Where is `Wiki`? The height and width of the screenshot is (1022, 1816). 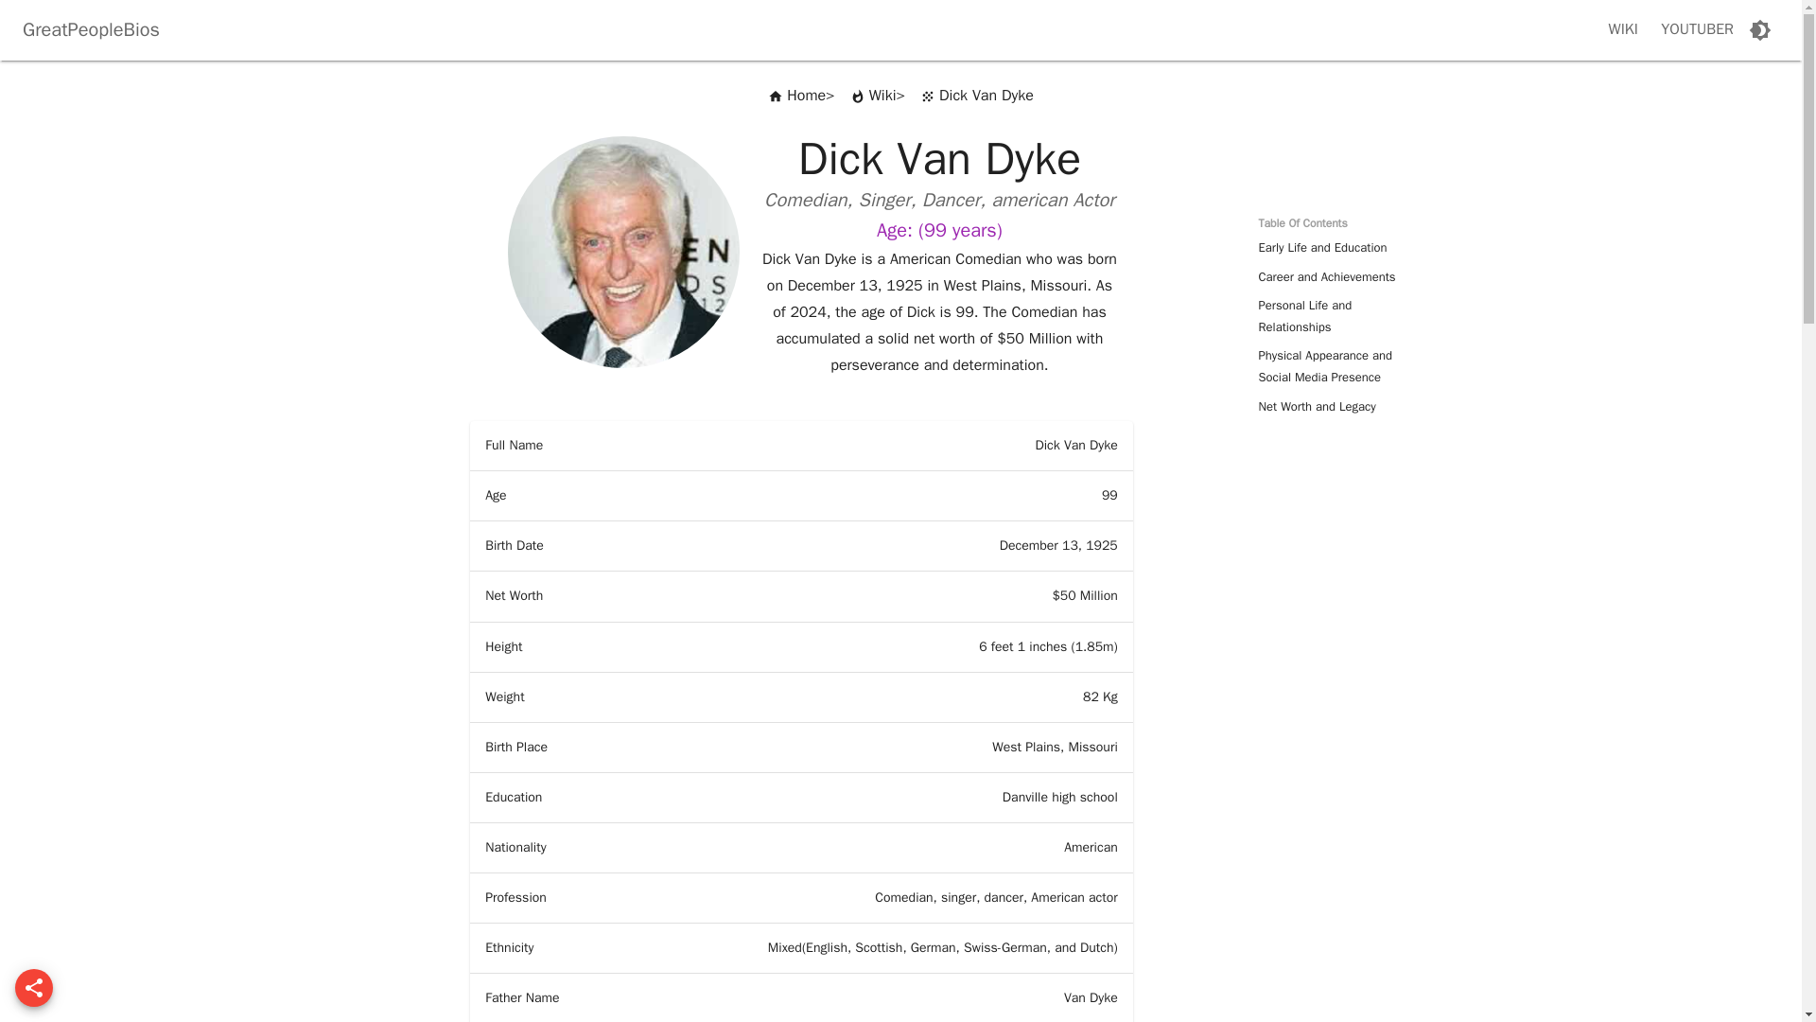 Wiki is located at coordinates (873, 96).